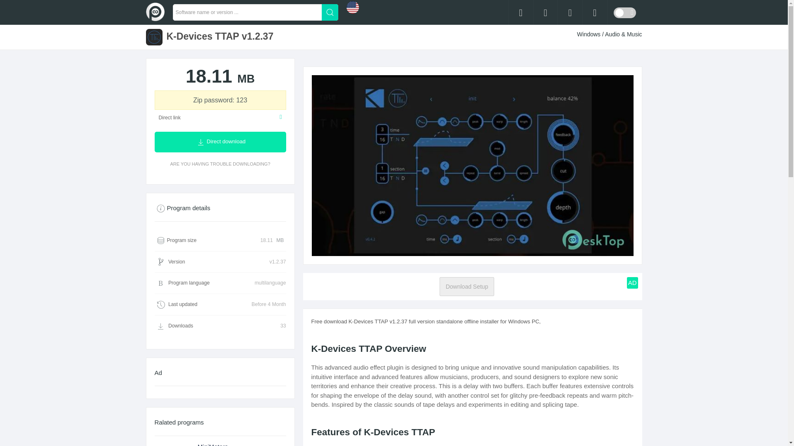  I want to click on Windows, so click(589, 34).